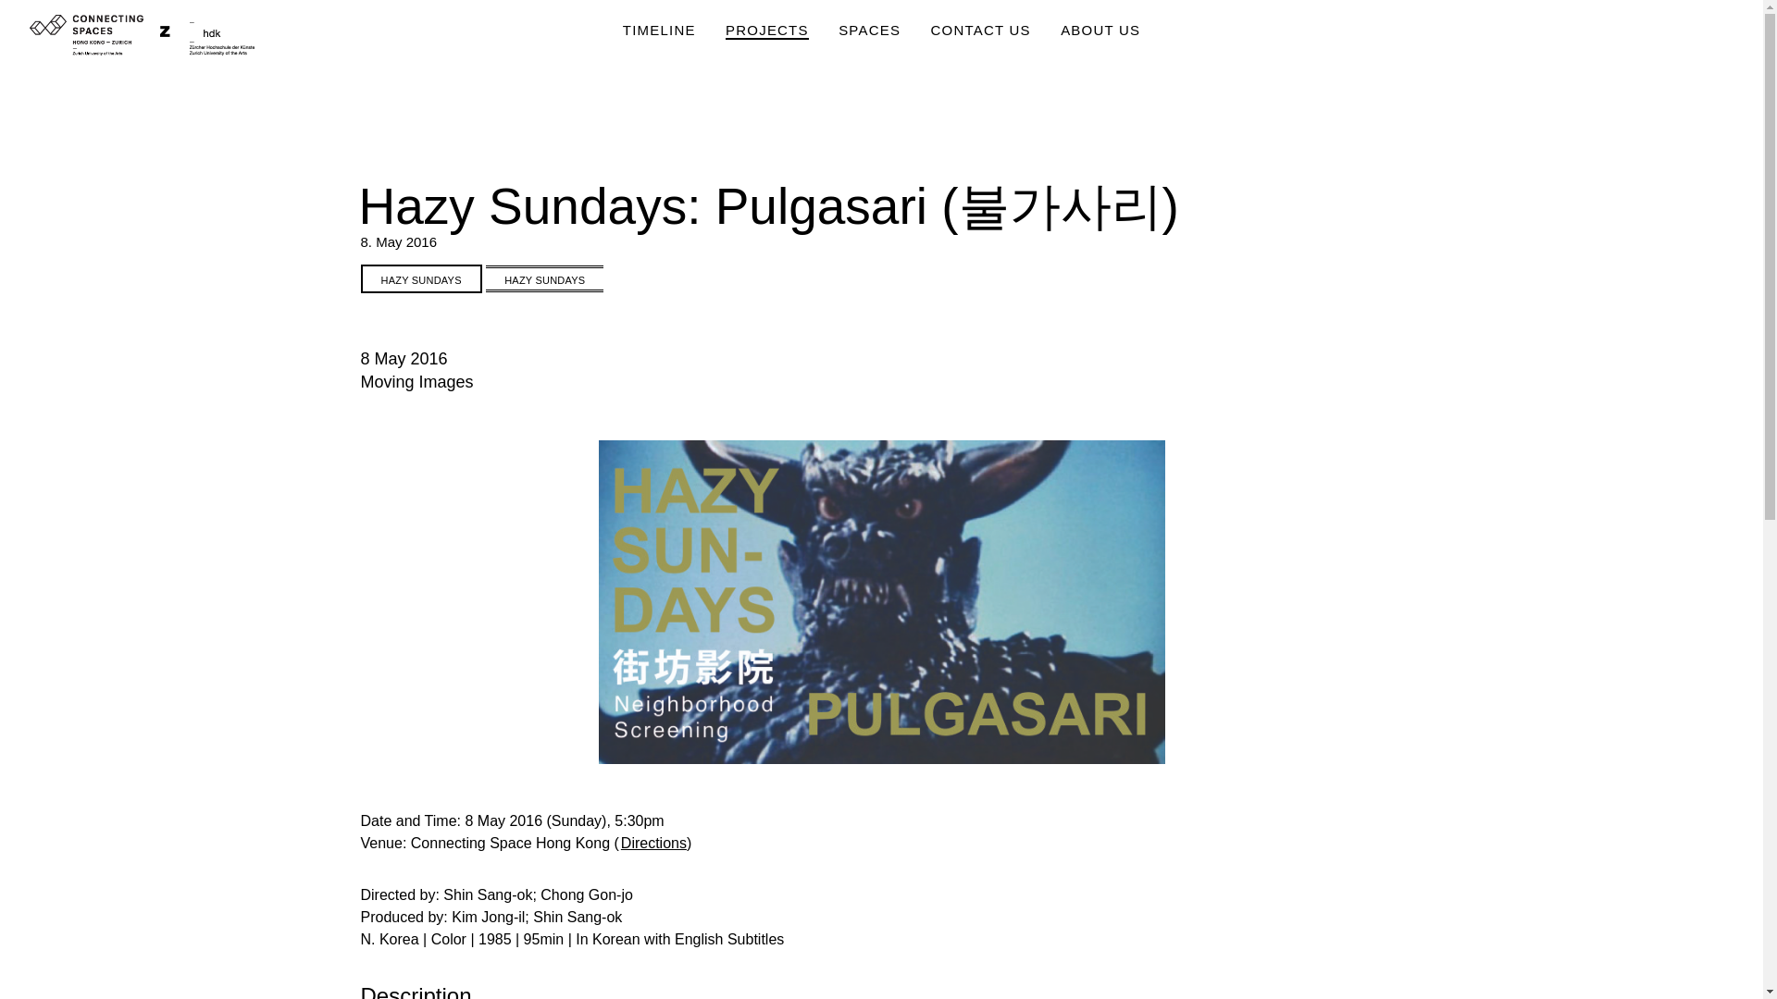 The image size is (1777, 999). I want to click on Directions, so click(653, 843).